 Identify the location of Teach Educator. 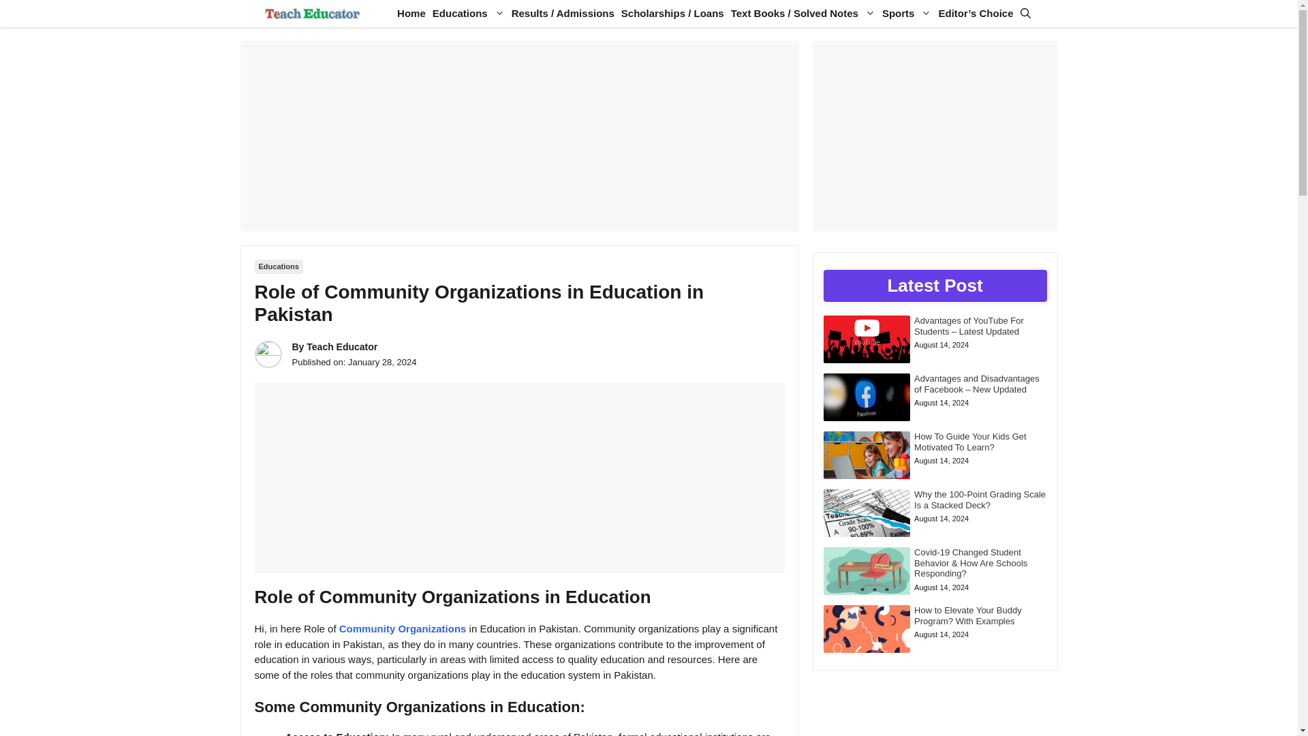
(342, 347).